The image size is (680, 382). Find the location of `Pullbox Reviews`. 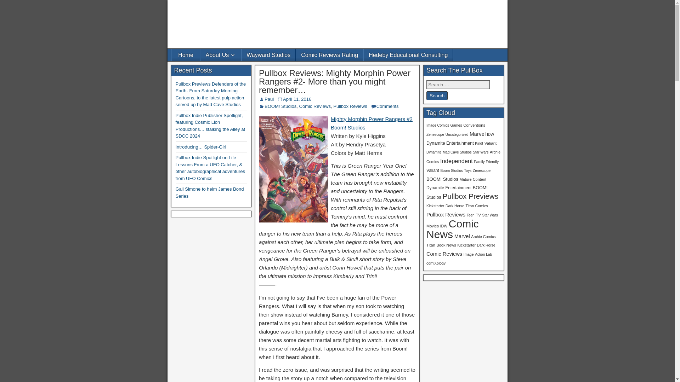

Pullbox Reviews is located at coordinates (350, 106).